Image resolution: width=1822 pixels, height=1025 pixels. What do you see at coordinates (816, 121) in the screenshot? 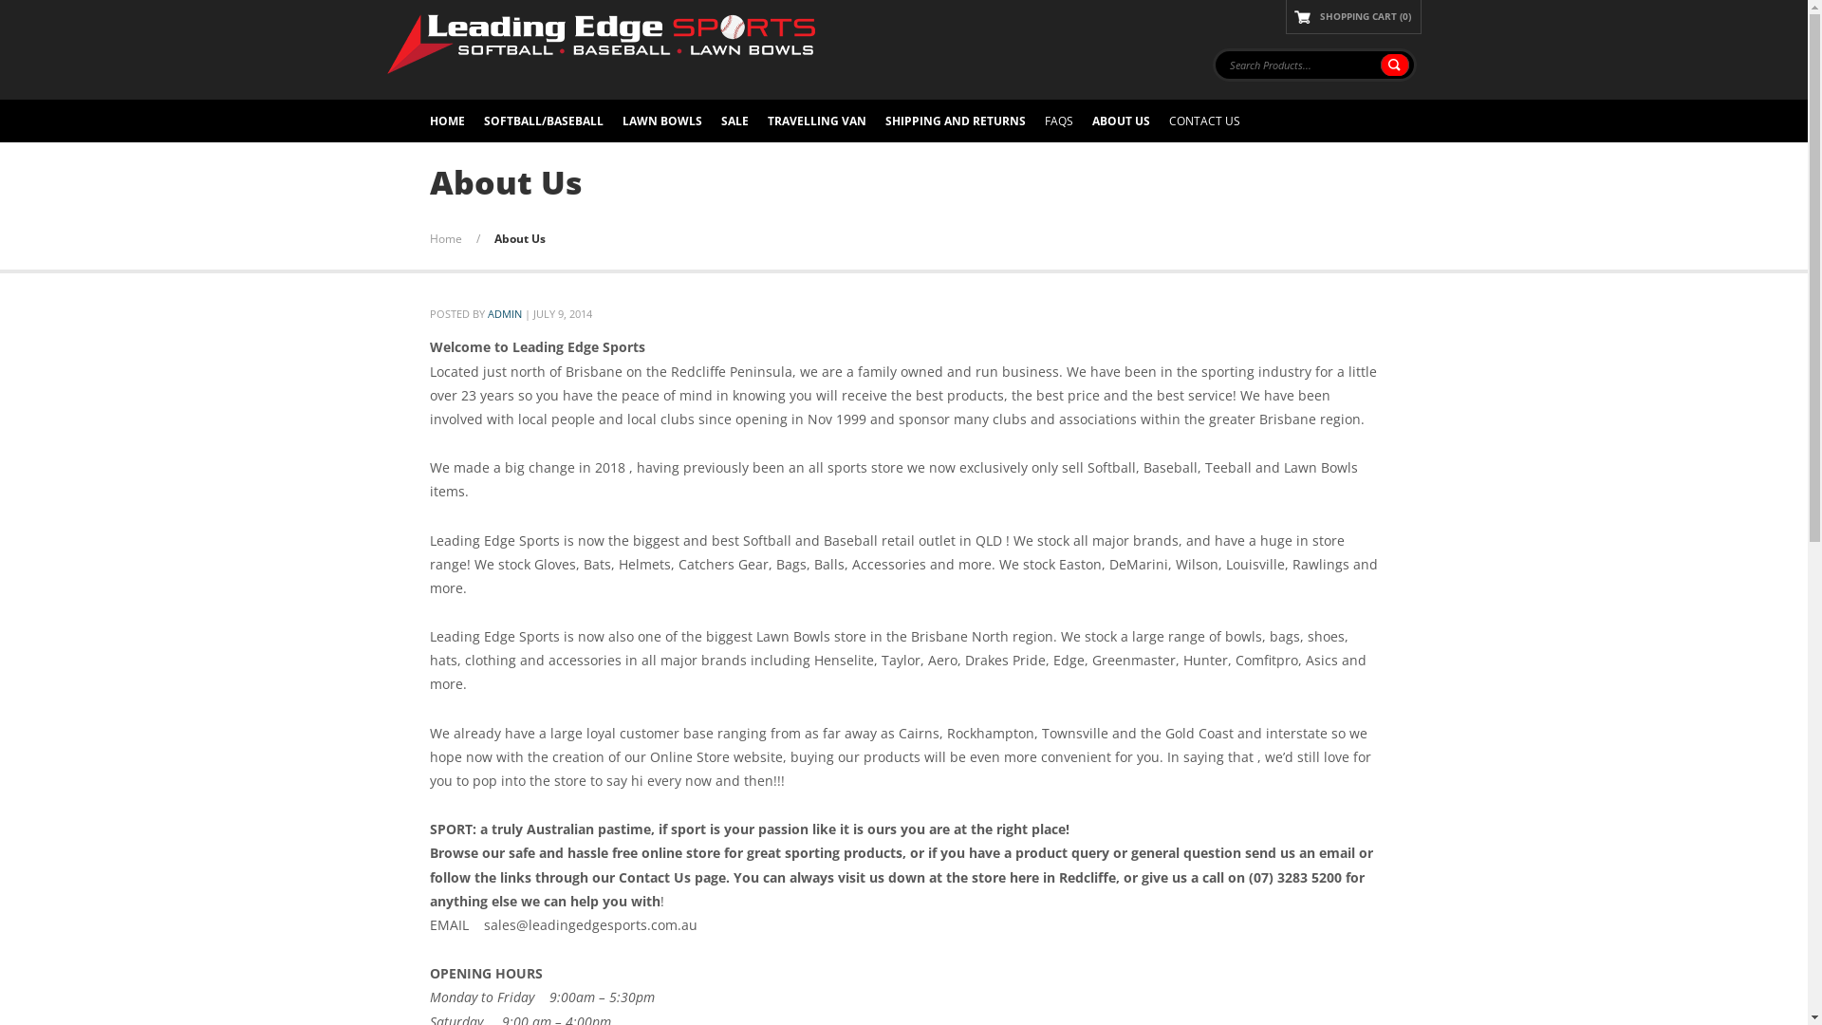
I see `TRAVELLING VAN` at bounding box center [816, 121].